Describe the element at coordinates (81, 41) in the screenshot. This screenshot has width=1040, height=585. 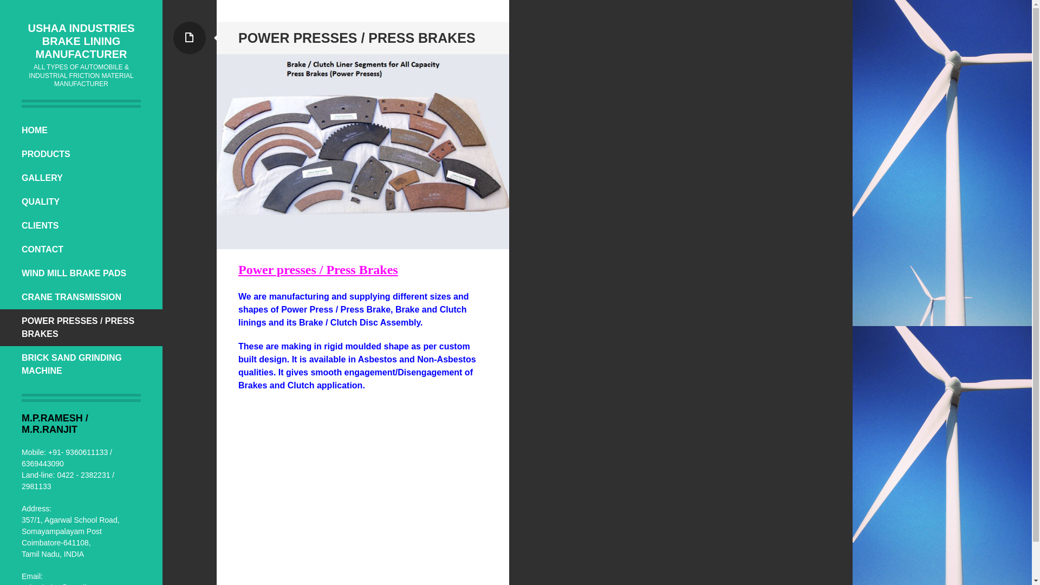
I see `USHAA INDUSTRIES Brake Lining Manufacturer` at that location.